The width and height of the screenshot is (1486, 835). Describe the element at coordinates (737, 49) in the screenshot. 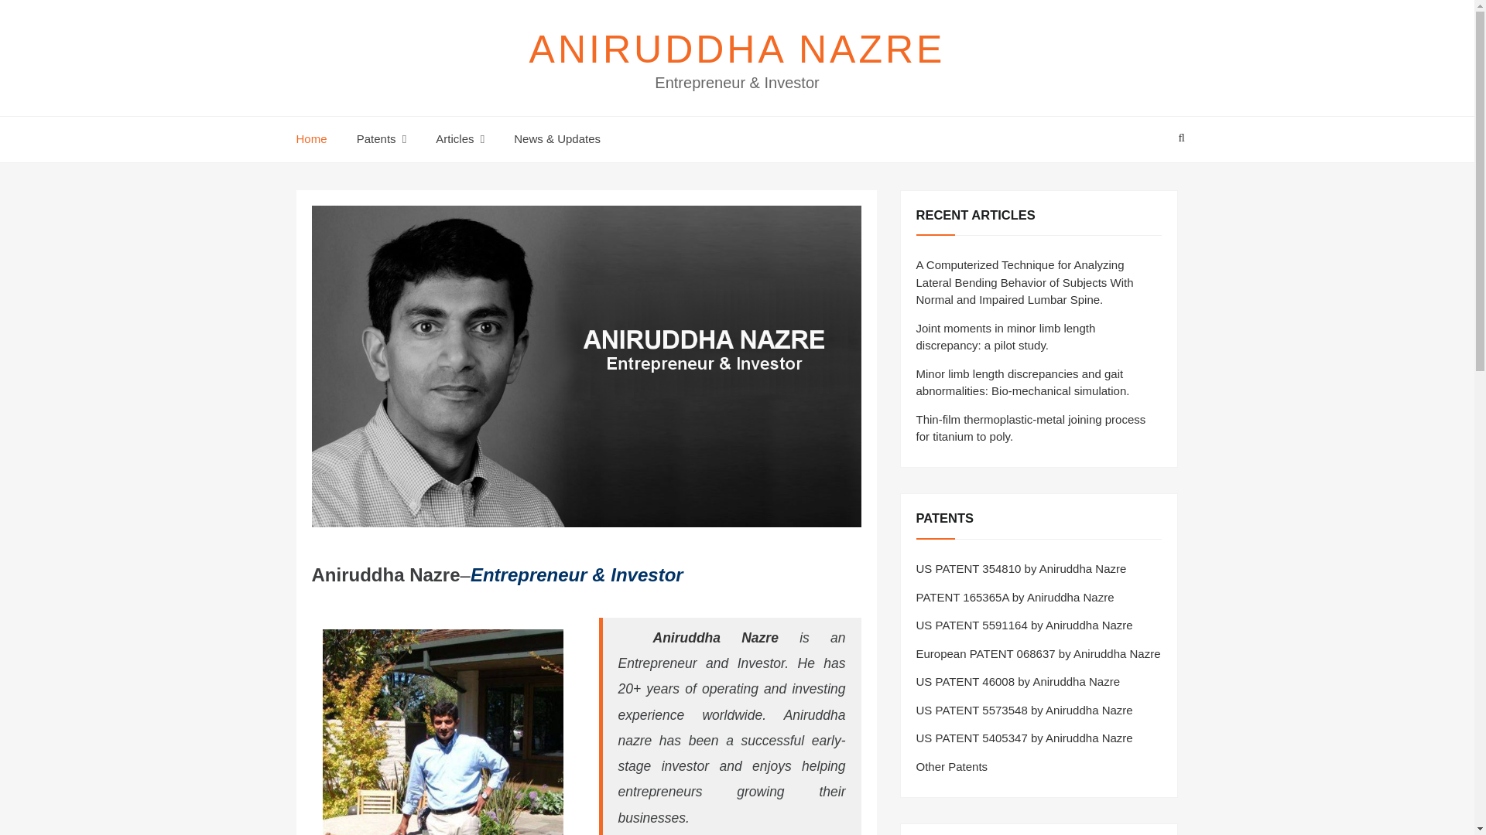

I see `ANIRUDDHA NAZRE` at that location.